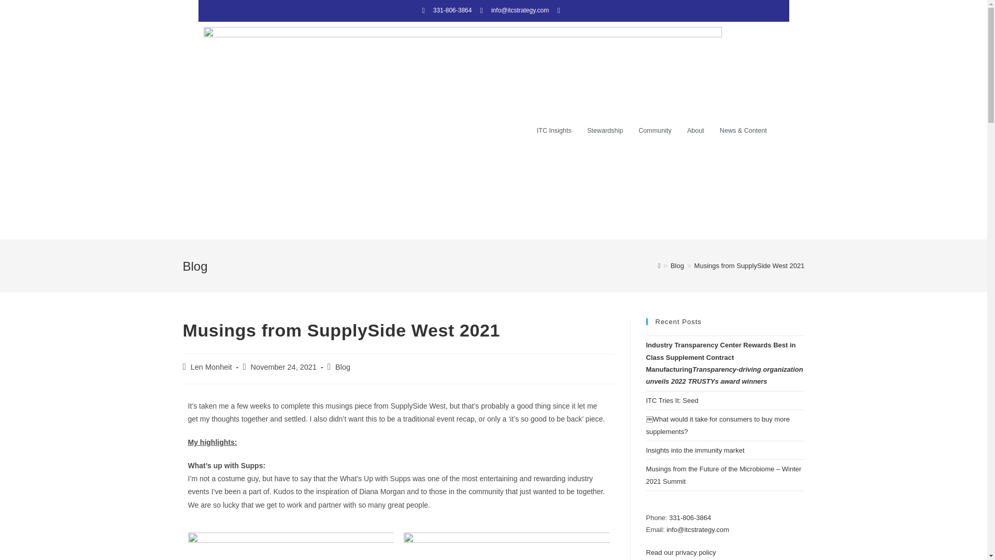 The height and width of the screenshot is (560, 995). I want to click on Musings from SupplySide West 2021, so click(749, 265).